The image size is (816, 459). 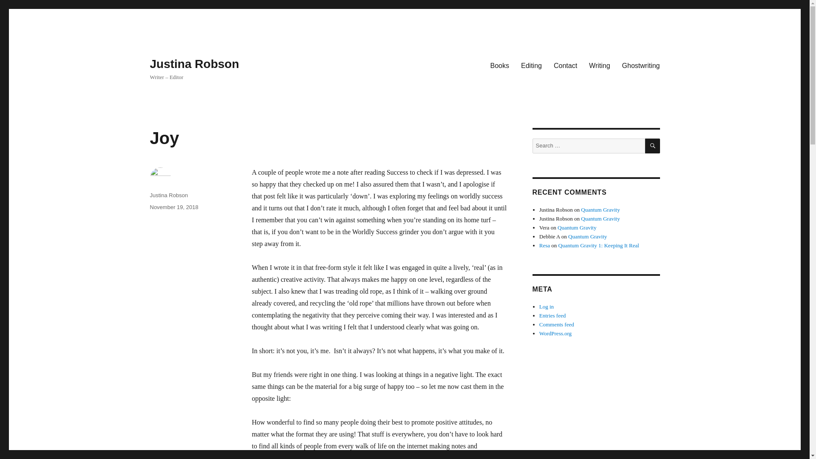 I want to click on Log in, so click(x=547, y=306).